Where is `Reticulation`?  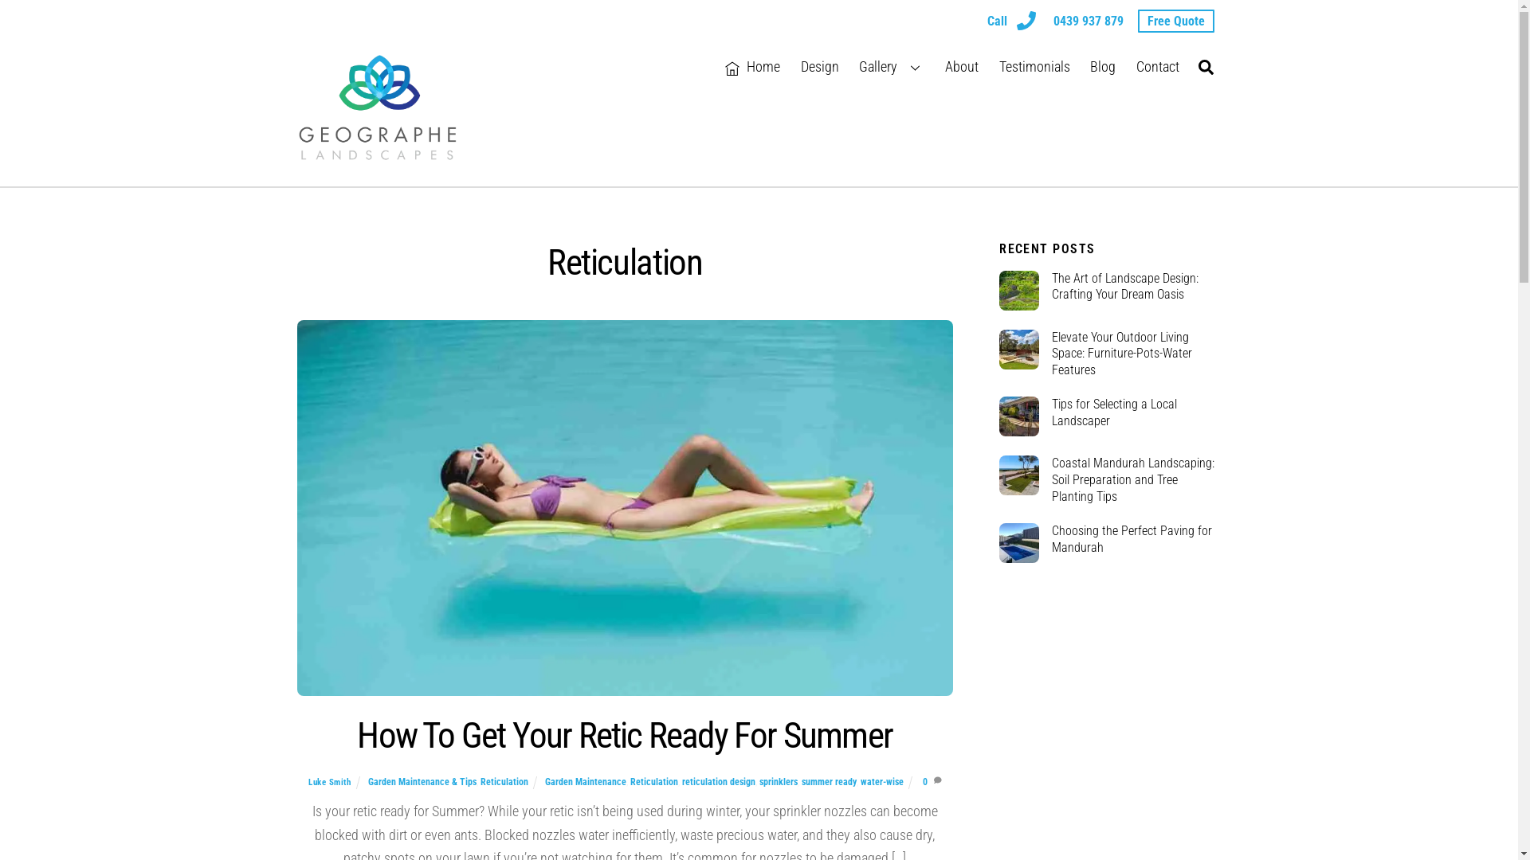
Reticulation is located at coordinates (654, 782).